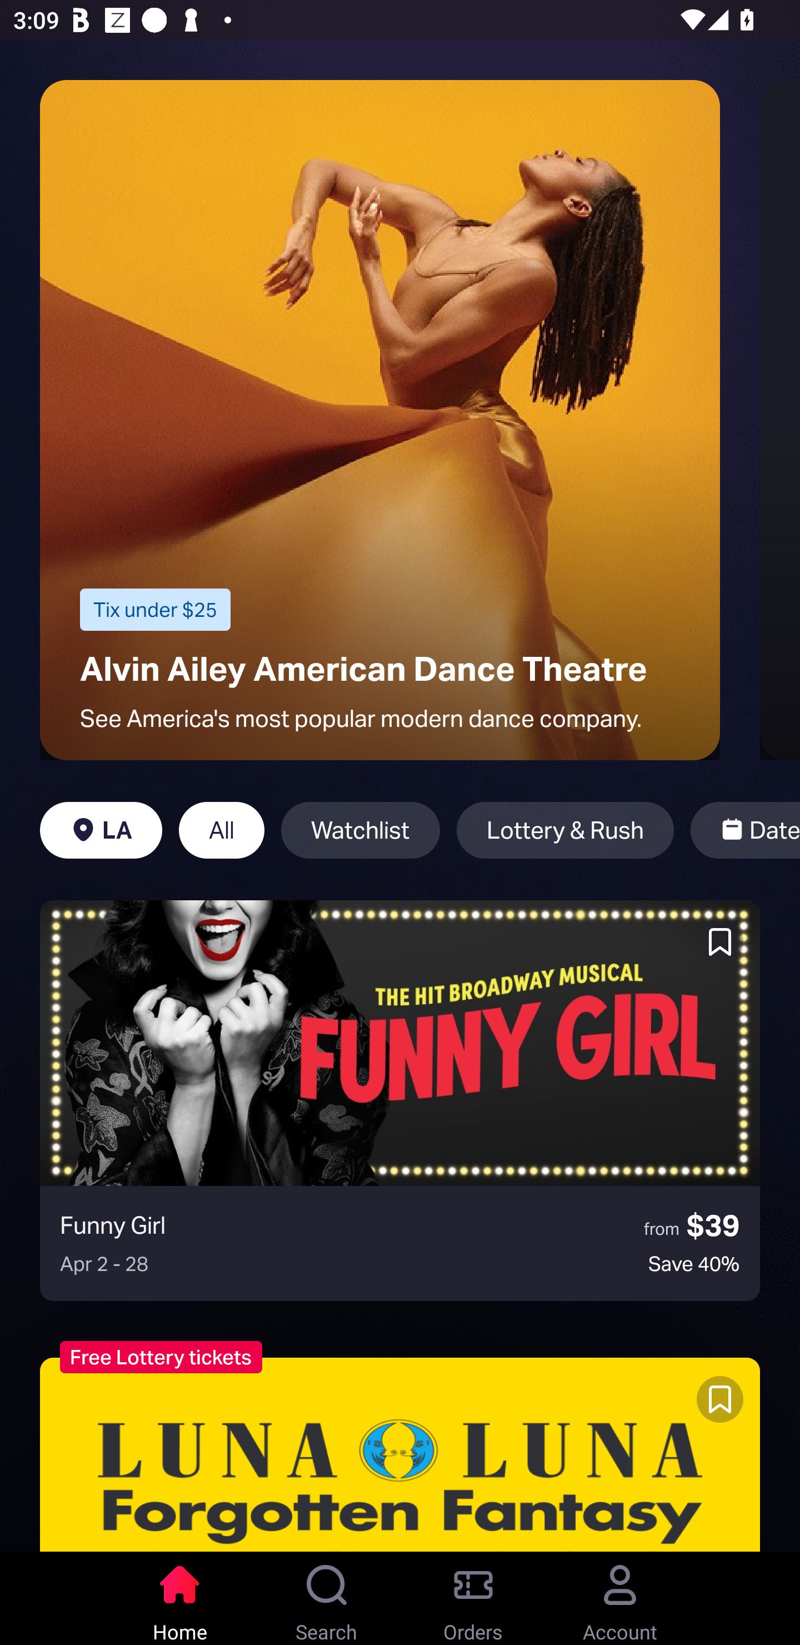 Image resolution: width=800 pixels, height=1645 pixels. Describe the element at coordinates (327, 1598) in the screenshot. I see `Search` at that location.